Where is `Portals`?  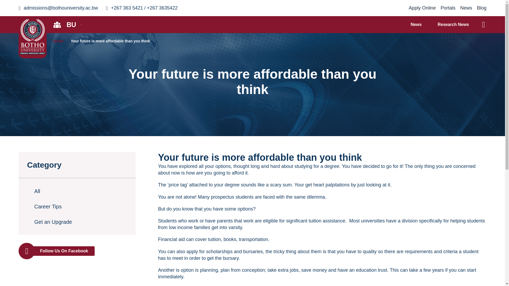 Portals is located at coordinates (448, 8).